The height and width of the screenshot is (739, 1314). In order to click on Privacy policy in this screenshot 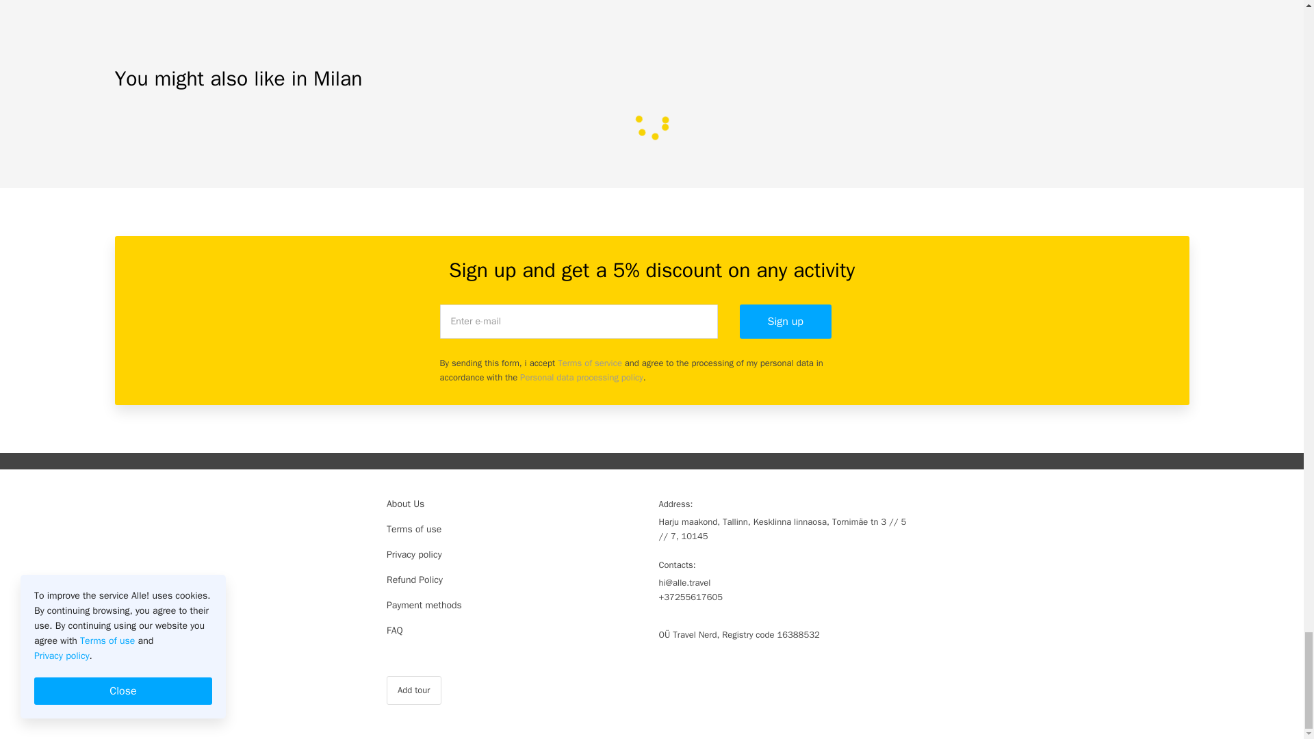, I will do `click(515, 554)`.